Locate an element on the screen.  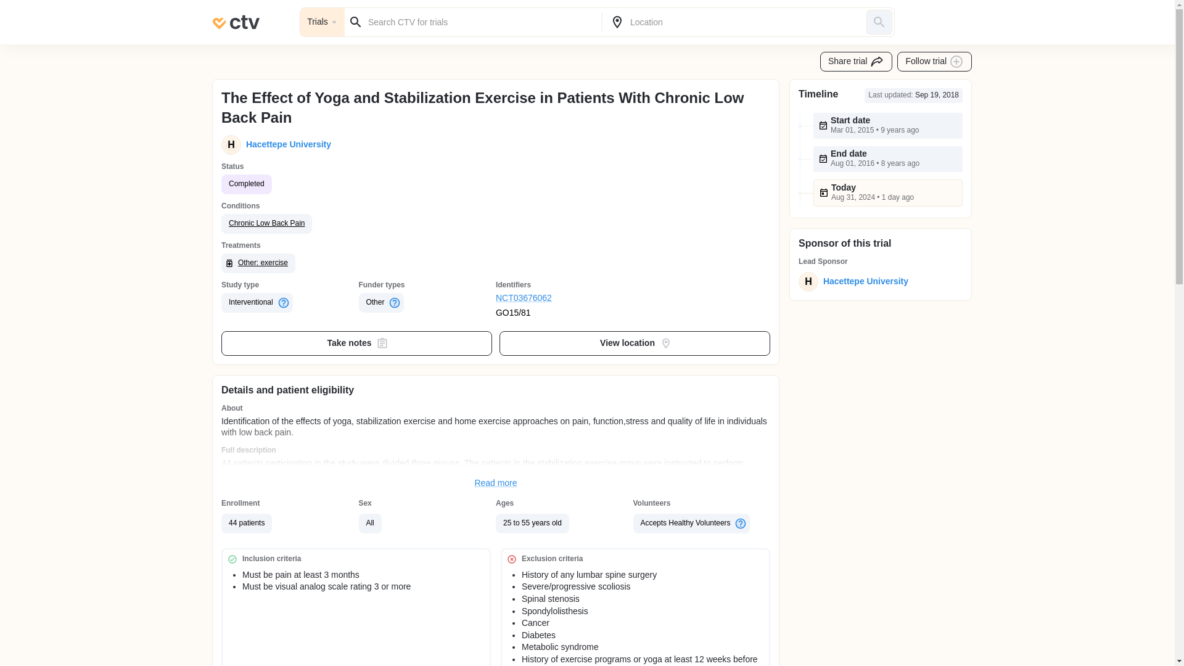
Share trial is located at coordinates (856, 62).